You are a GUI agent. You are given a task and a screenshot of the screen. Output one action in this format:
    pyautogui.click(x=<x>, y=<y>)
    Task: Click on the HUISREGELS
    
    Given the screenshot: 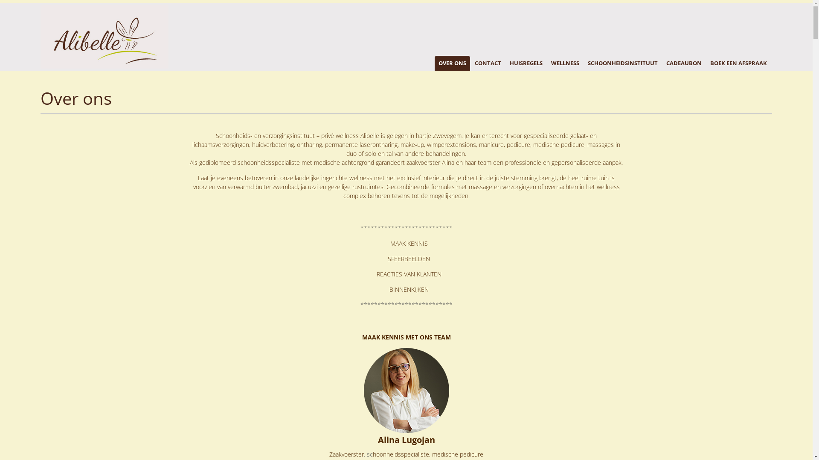 What is the action you would take?
    pyautogui.click(x=526, y=63)
    